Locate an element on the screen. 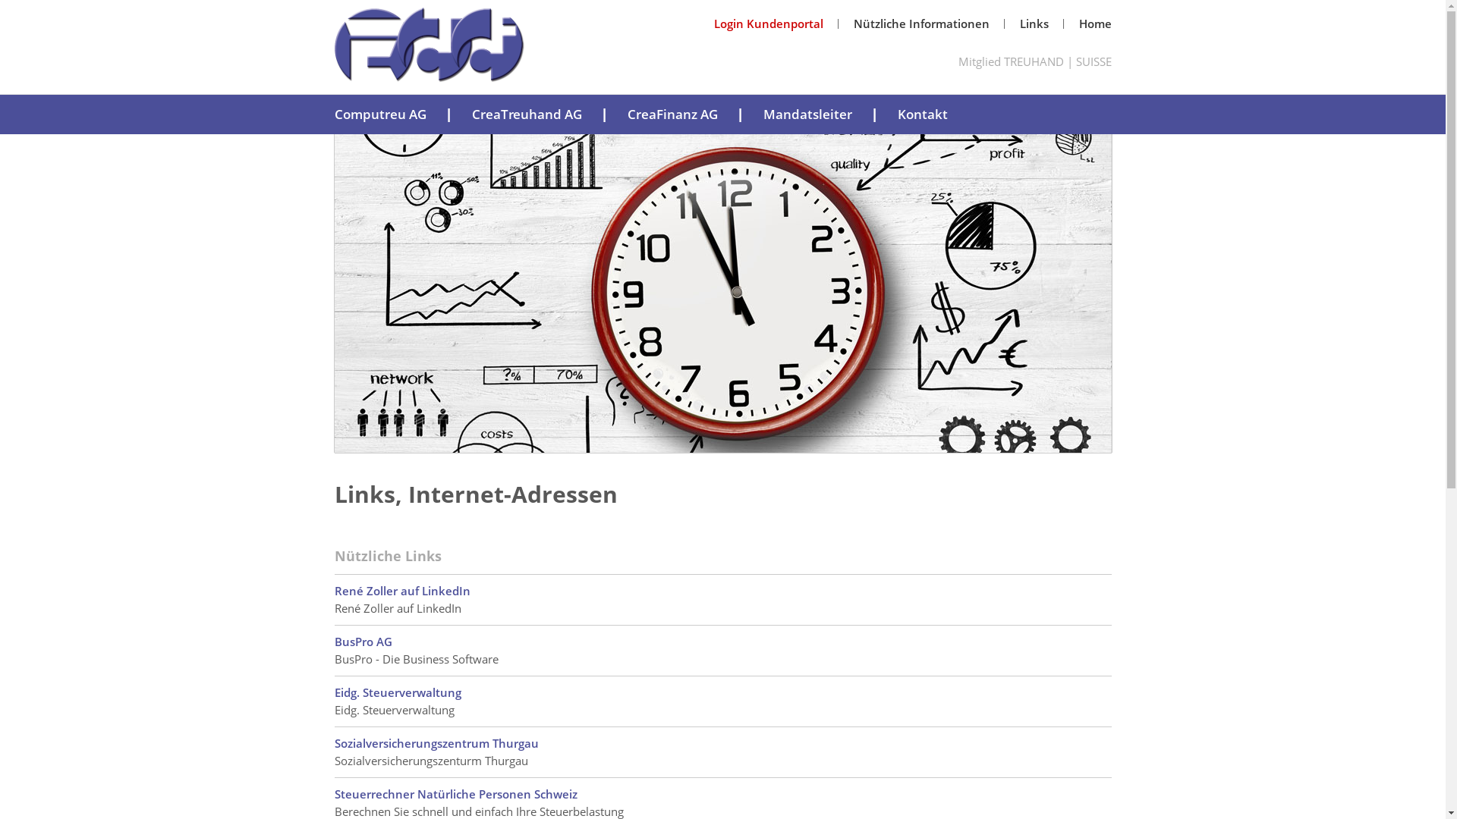  Eidg. Steuerverwaltung is located at coordinates (398, 692).